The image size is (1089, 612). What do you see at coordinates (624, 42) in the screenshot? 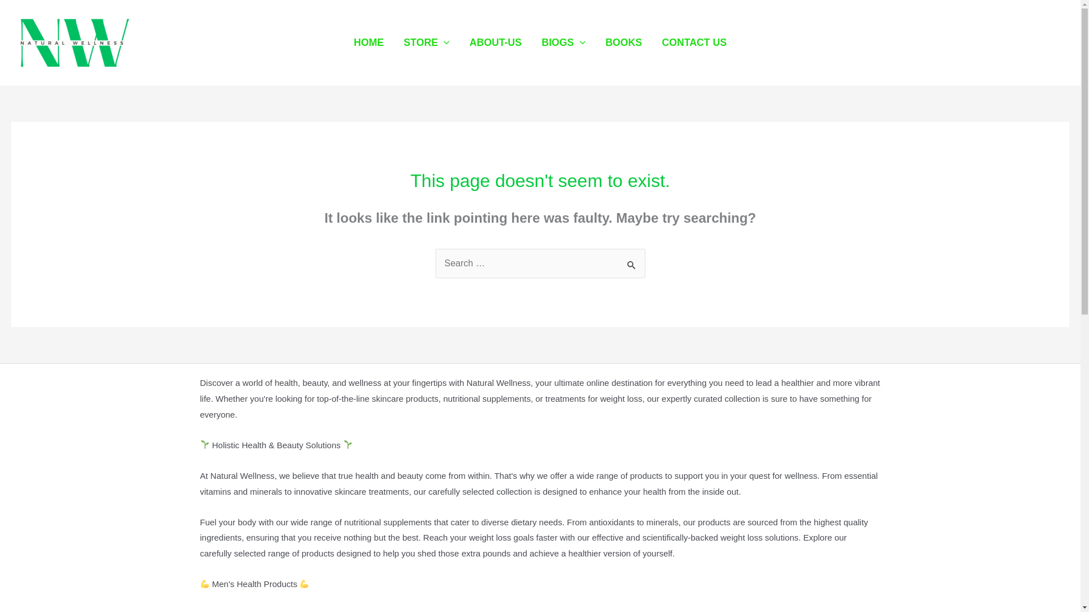
I see `BOOKS` at bounding box center [624, 42].